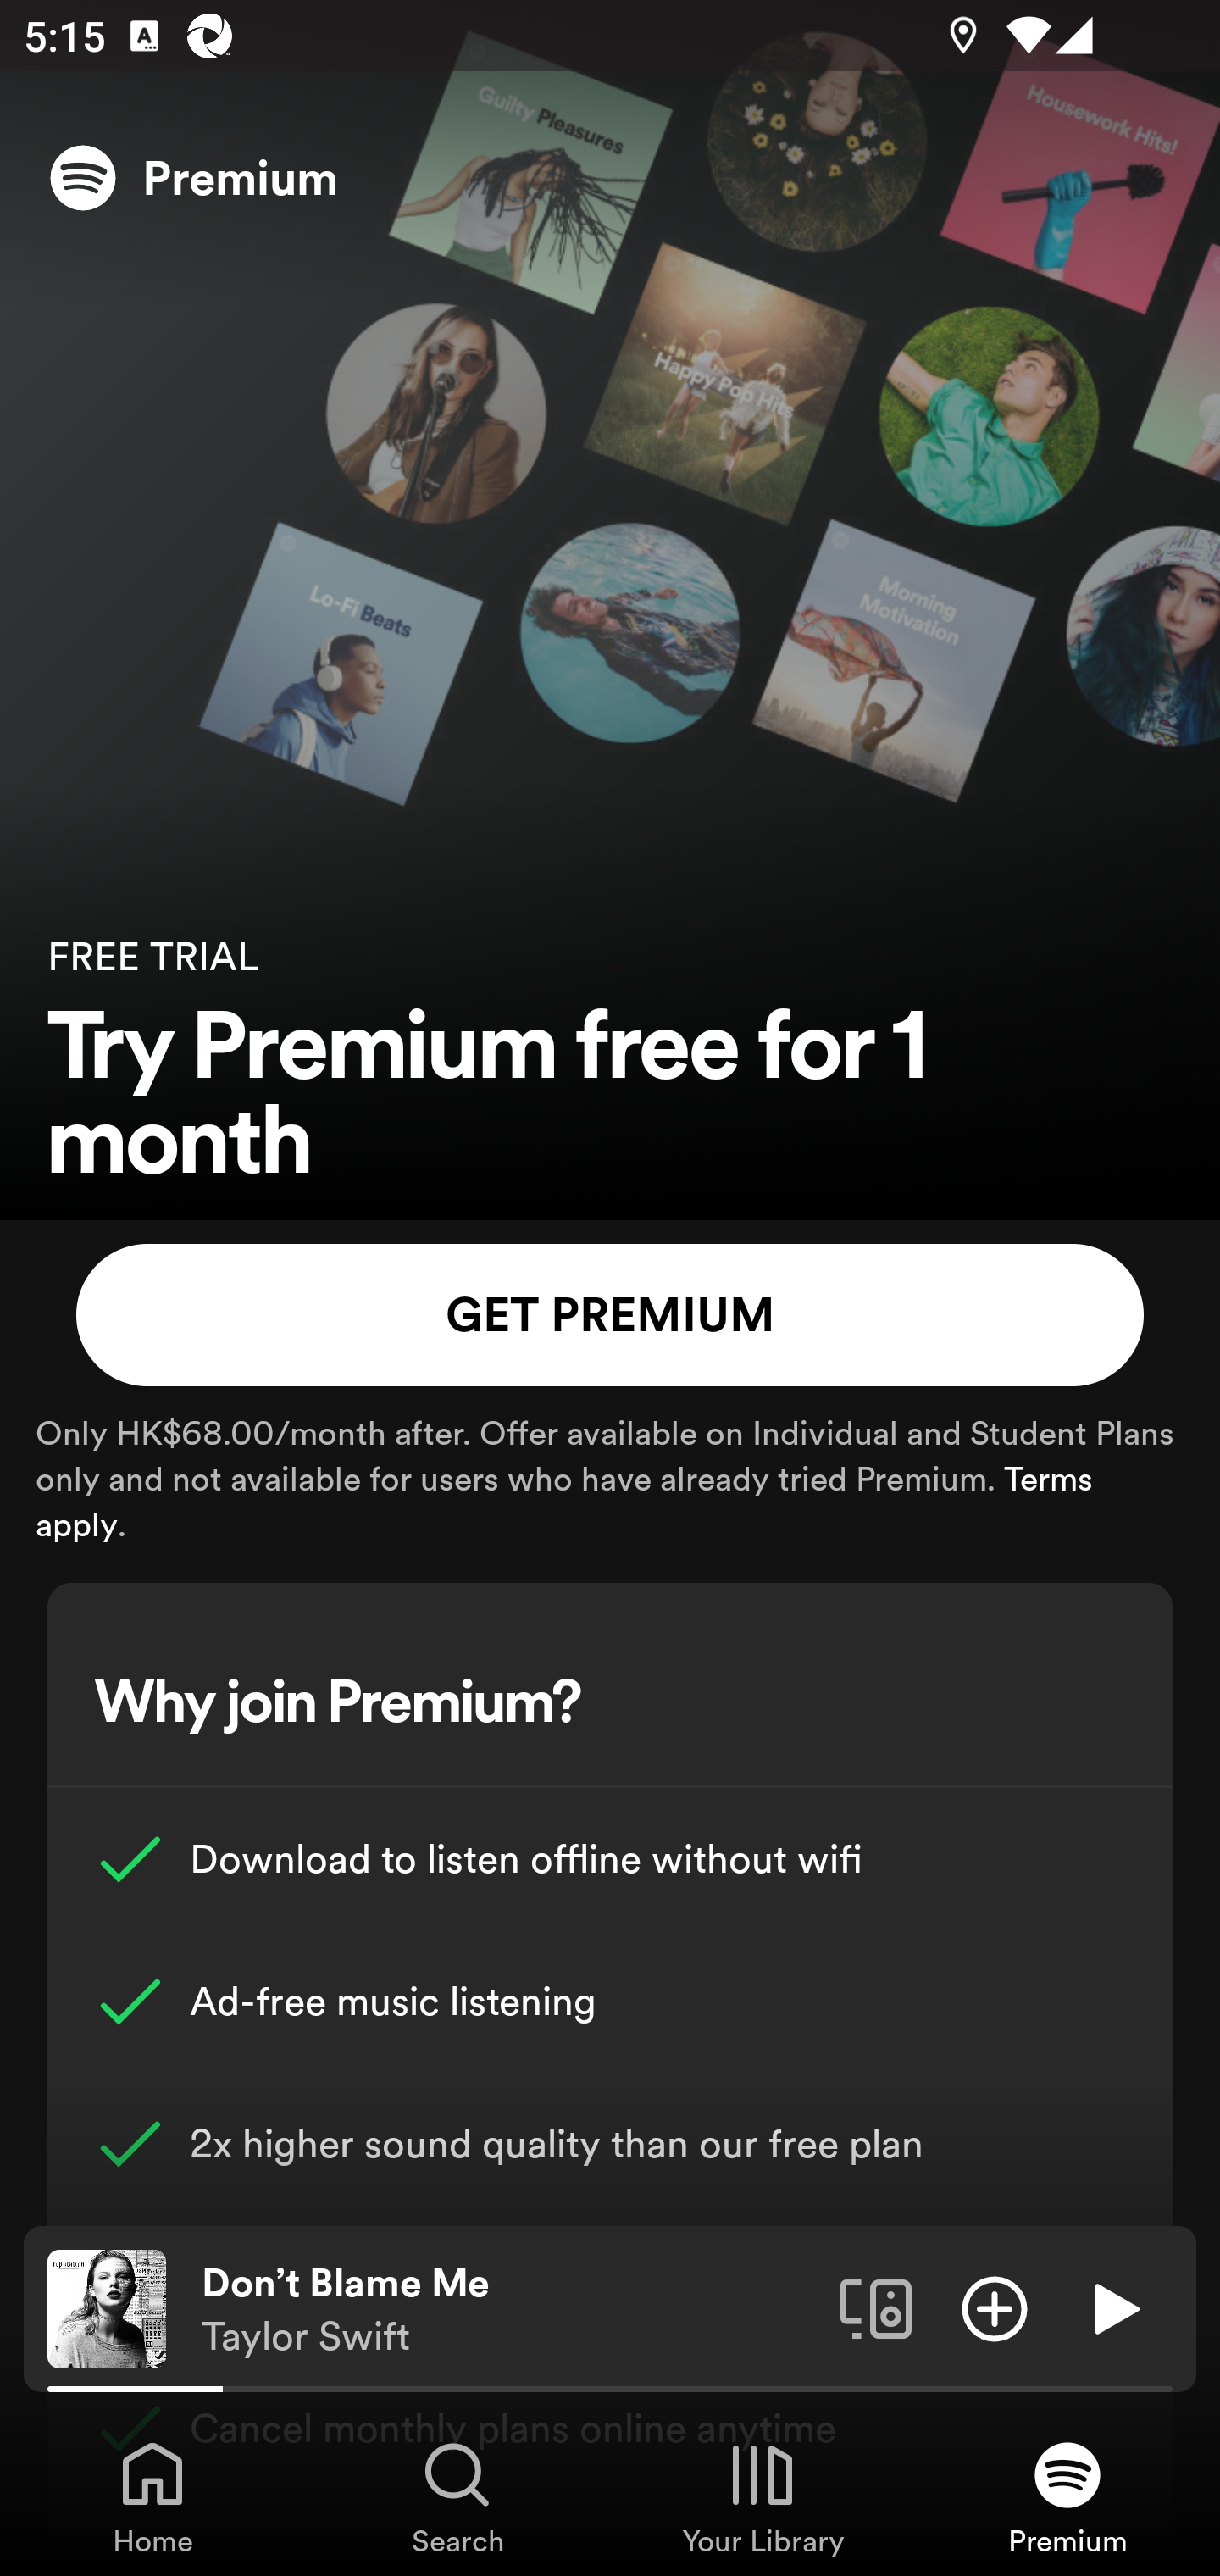 Image resolution: width=1220 pixels, height=2576 pixels. What do you see at coordinates (1067, 2496) in the screenshot?
I see `Premium, Tab 4 of 4 Premium Premium` at bounding box center [1067, 2496].